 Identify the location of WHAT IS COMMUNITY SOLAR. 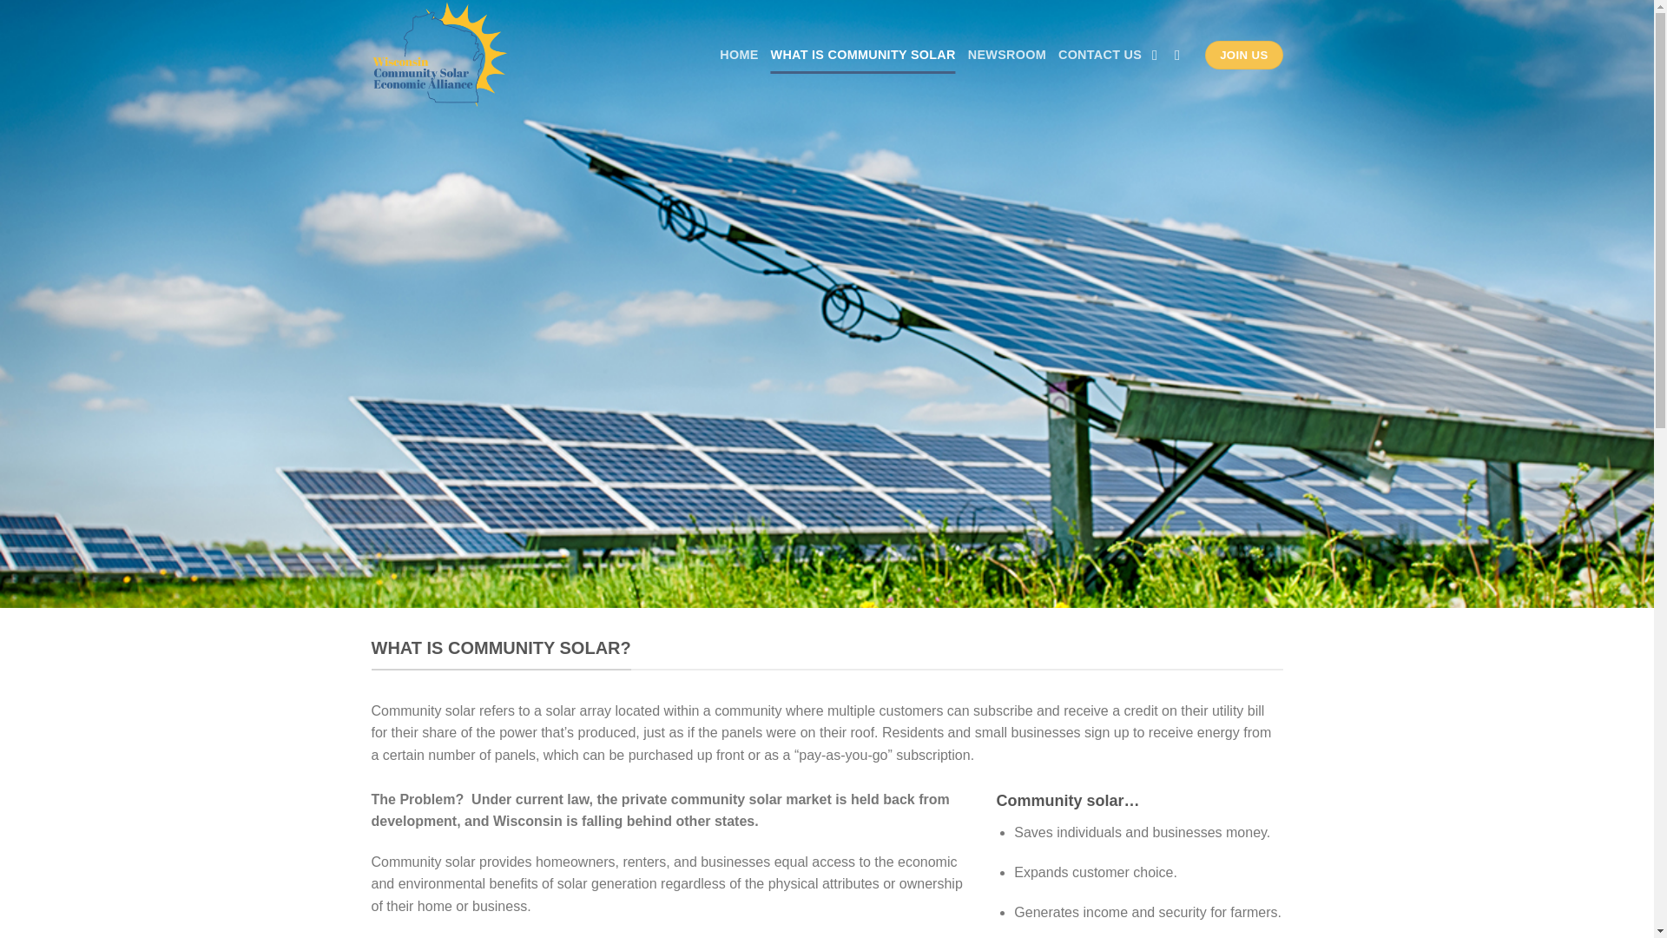
(863, 56).